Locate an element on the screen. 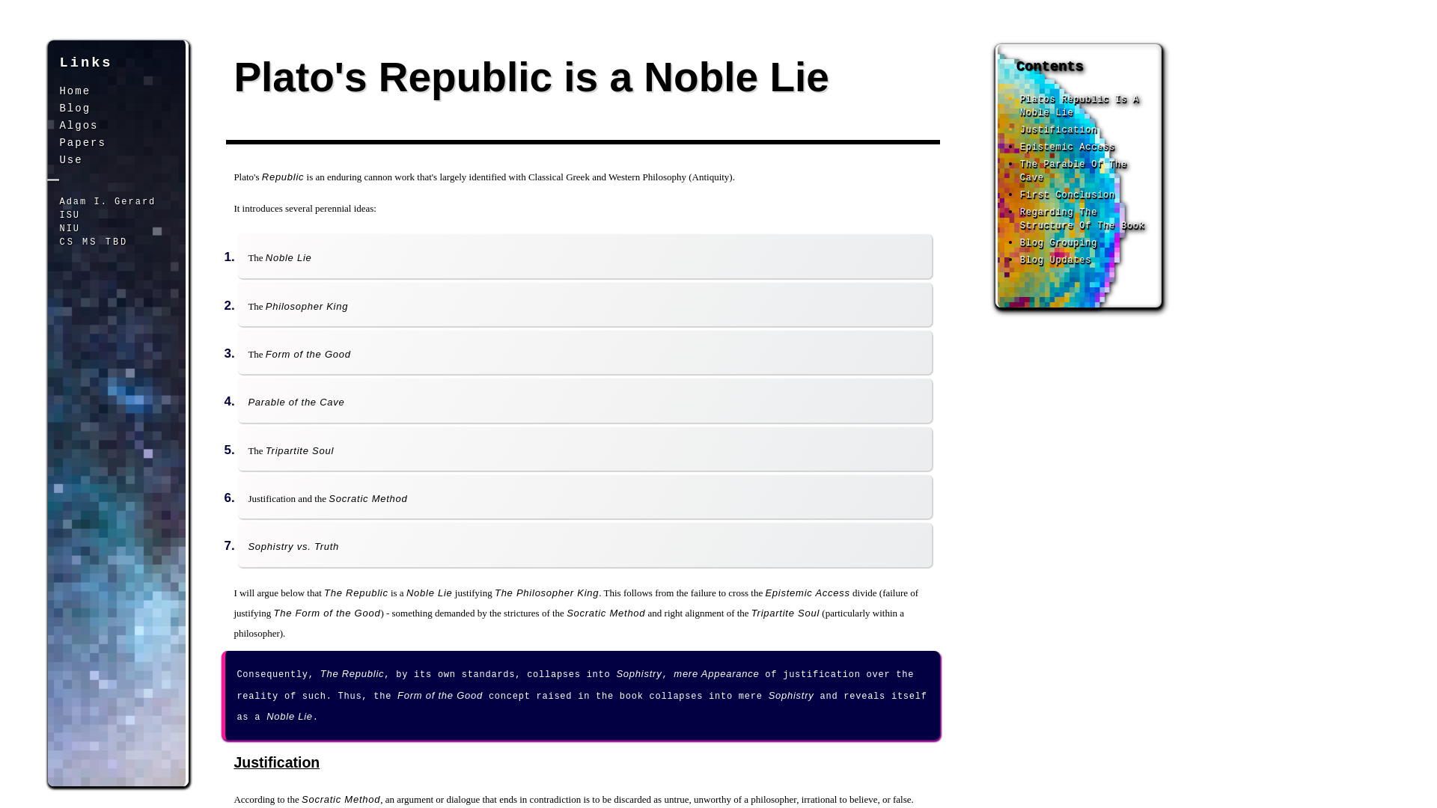 The height and width of the screenshot is (808, 1437). Blog Grouping is located at coordinates (1058, 242).